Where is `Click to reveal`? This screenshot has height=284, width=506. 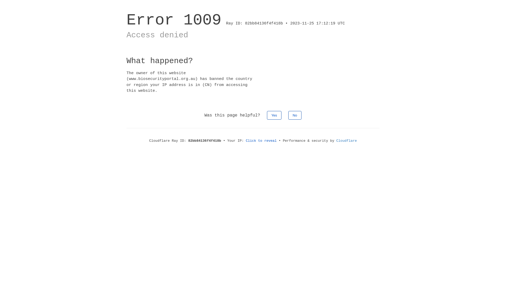 Click to reveal is located at coordinates (261, 141).